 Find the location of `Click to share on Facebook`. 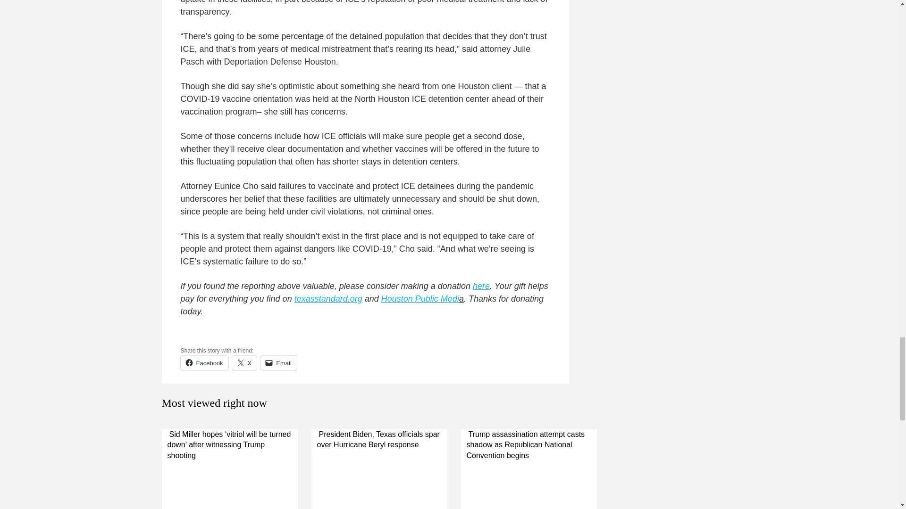

Click to share on Facebook is located at coordinates (204, 363).